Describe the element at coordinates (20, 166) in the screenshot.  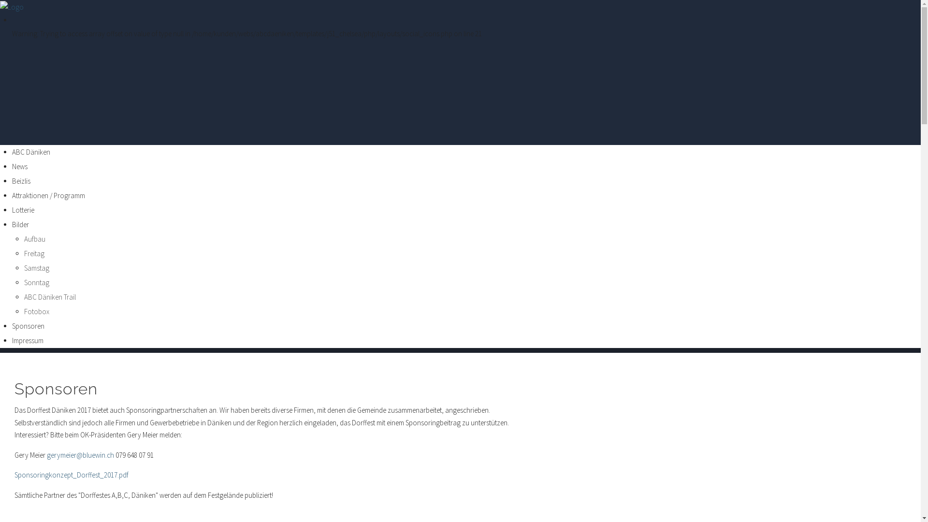
I see `News` at that location.